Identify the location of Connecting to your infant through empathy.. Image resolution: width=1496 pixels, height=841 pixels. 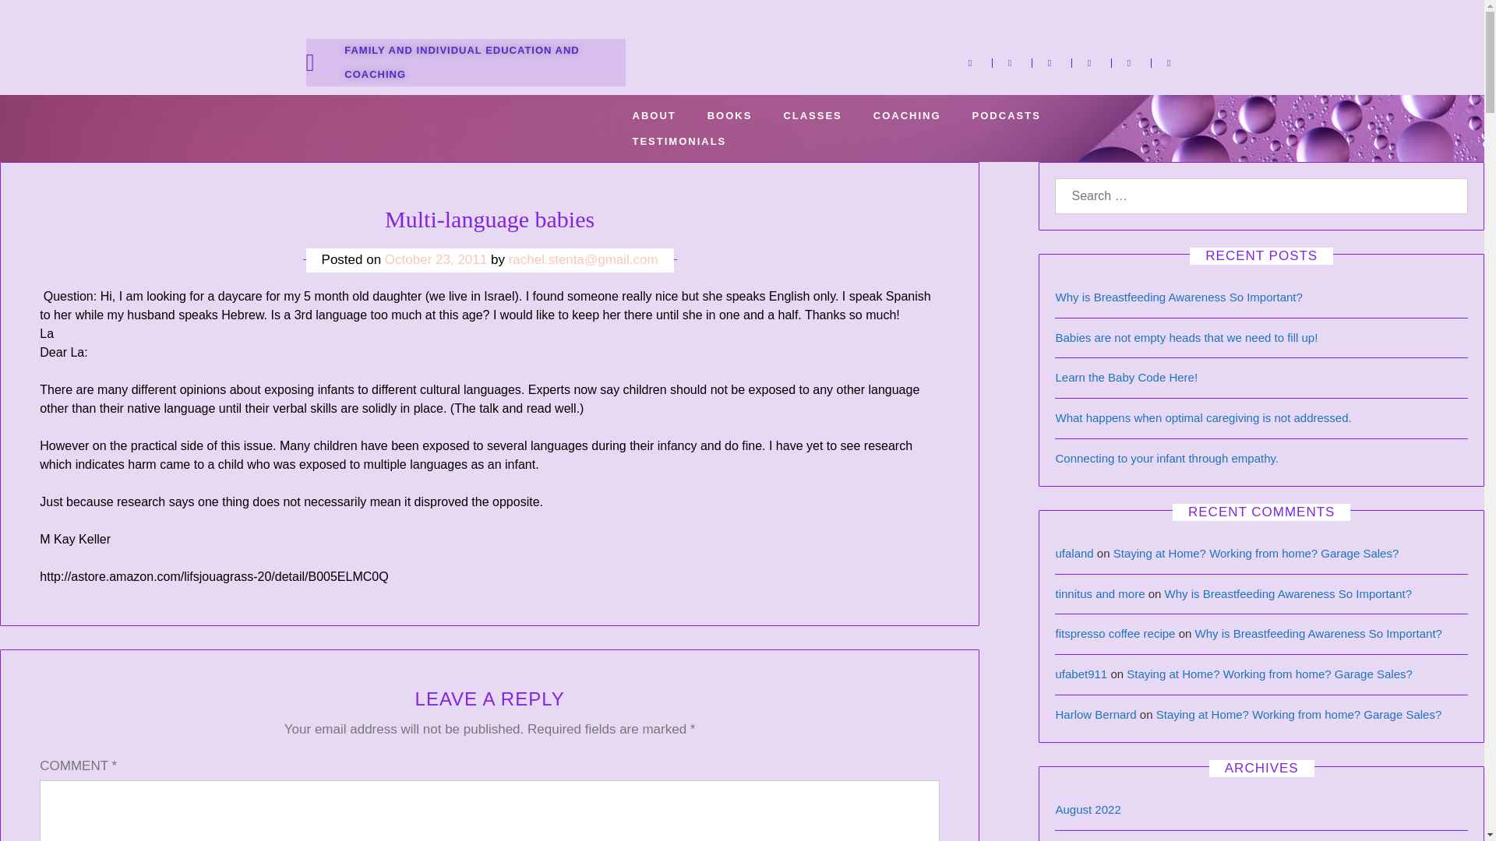
(1166, 458).